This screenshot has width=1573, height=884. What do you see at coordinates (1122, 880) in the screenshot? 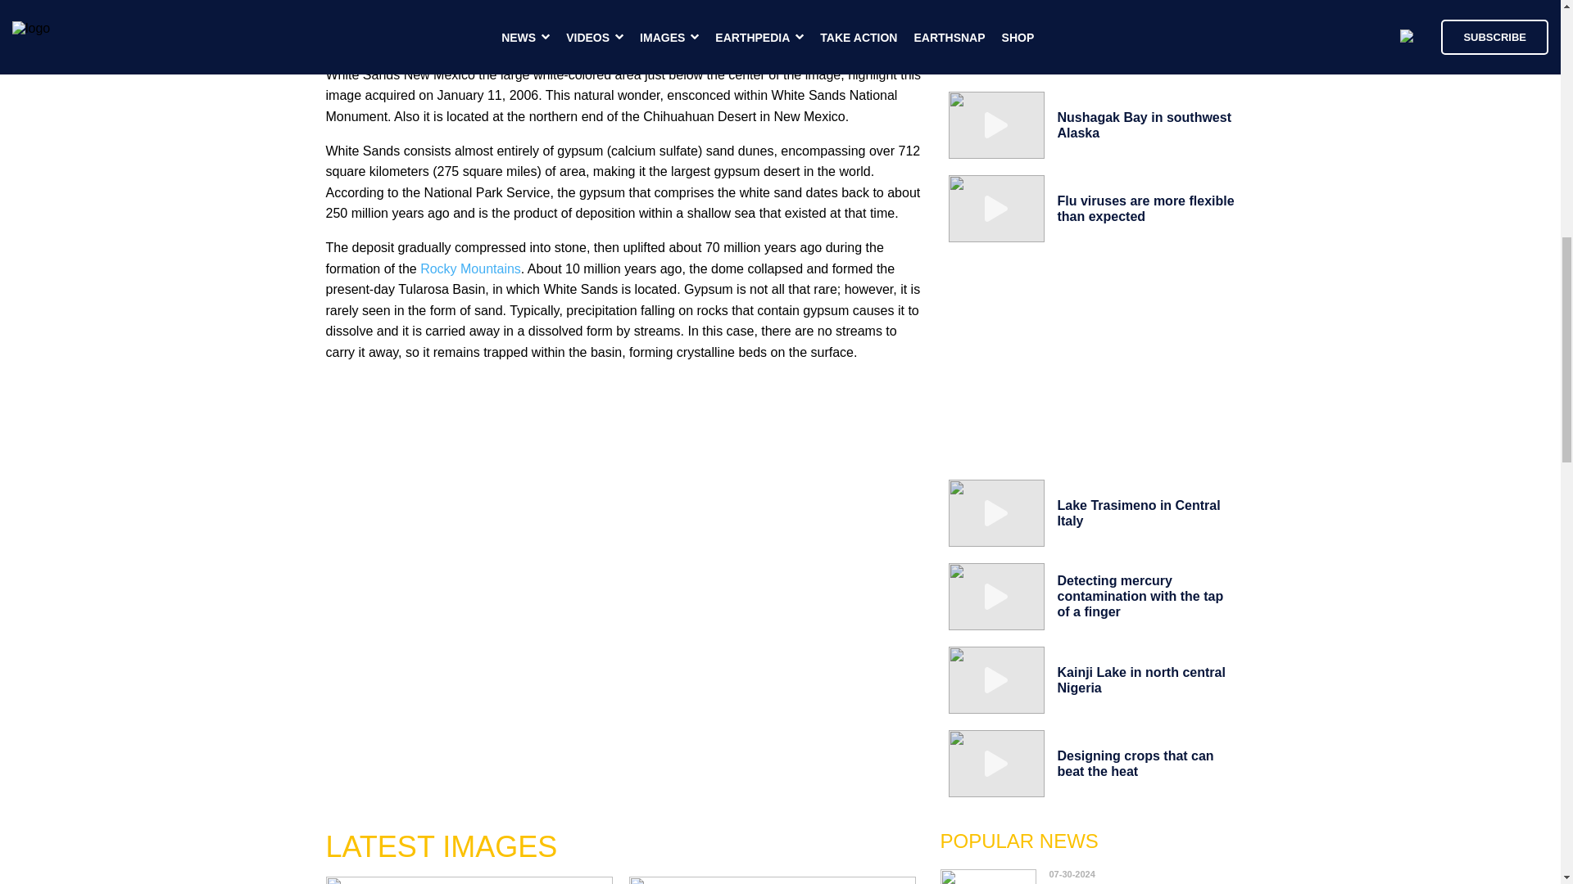
I see `Meal timing has a major influence on our health` at bounding box center [1122, 880].